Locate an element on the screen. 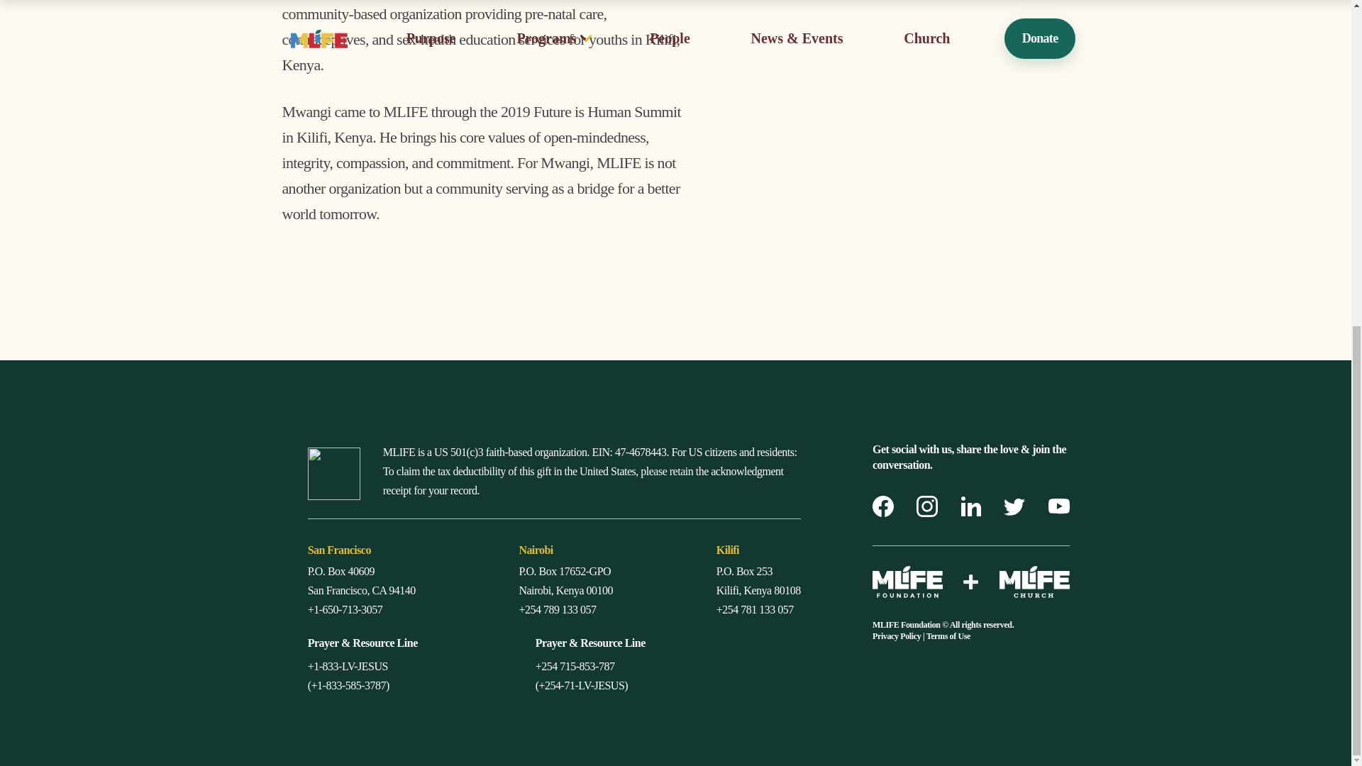  CHURCH is located at coordinates (640, 642).